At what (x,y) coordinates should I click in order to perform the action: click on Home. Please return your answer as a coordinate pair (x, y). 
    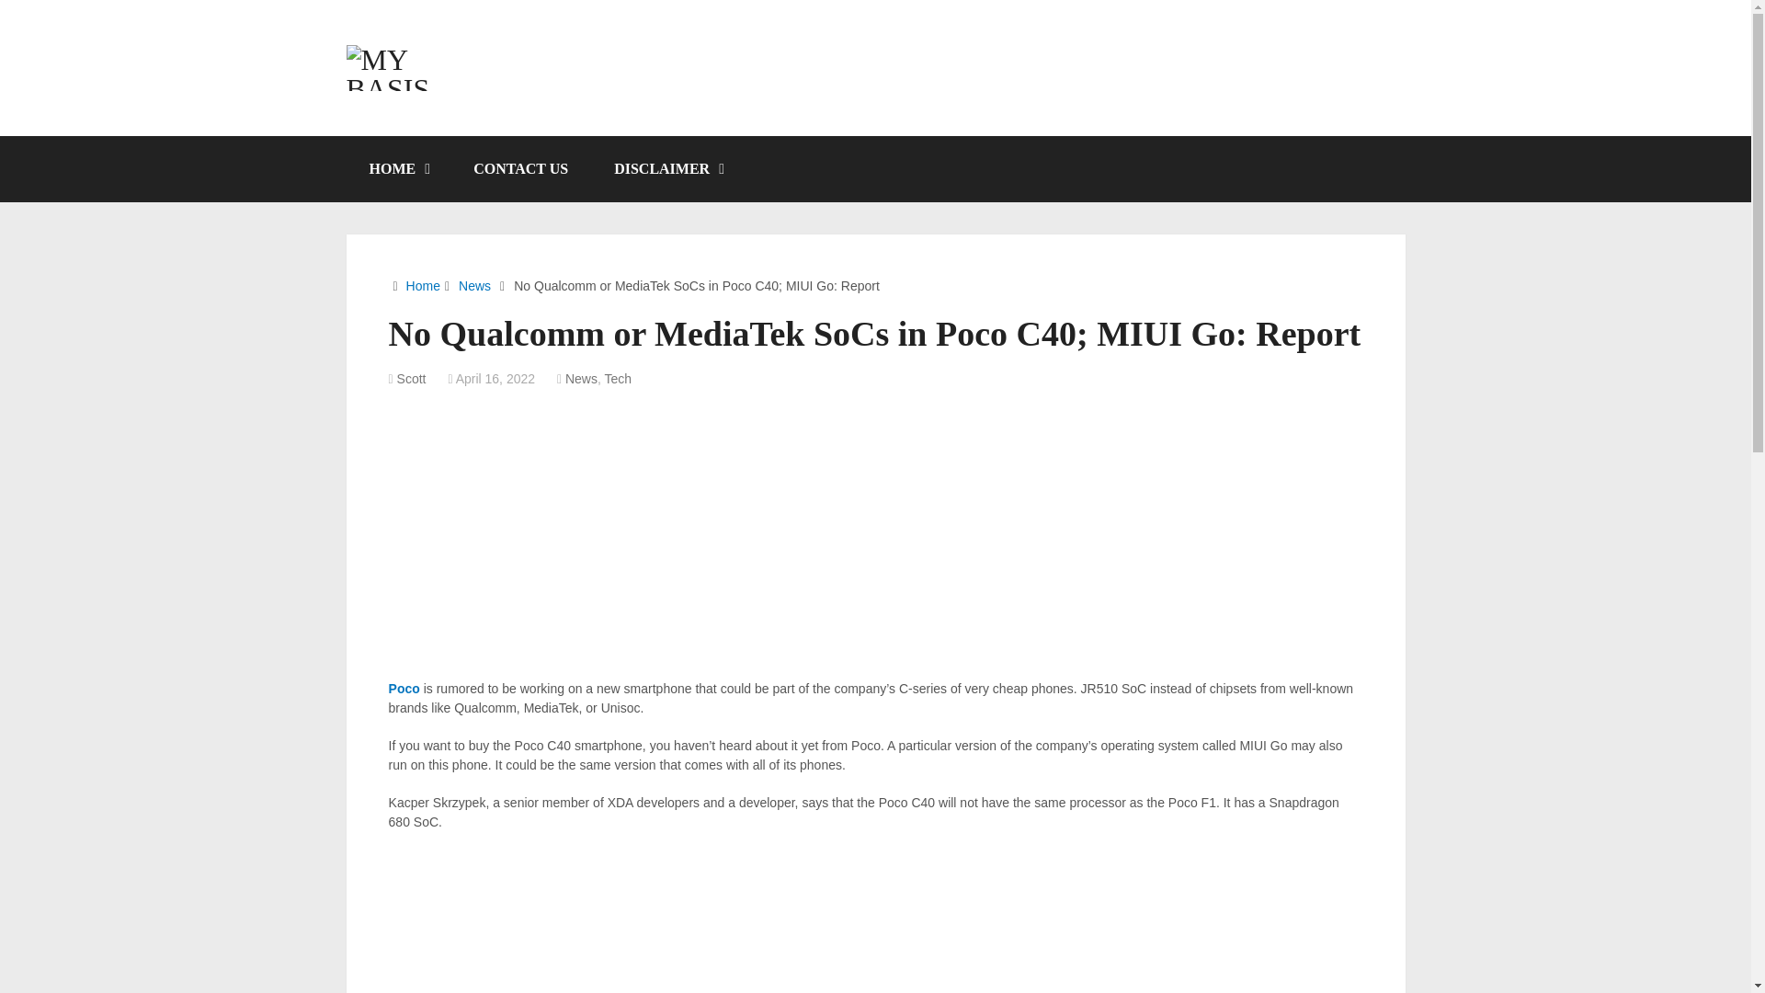
    Looking at the image, I should click on (423, 285).